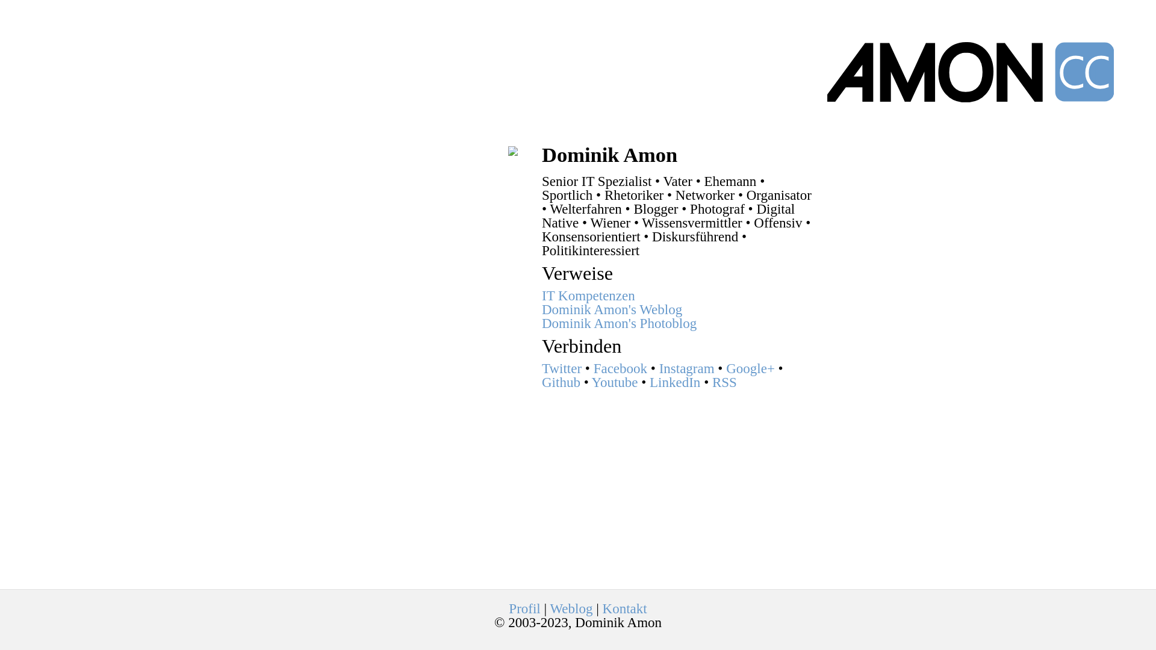 The width and height of the screenshot is (1156, 650). What do you see at coordinates (675, 383) in the screenshot?
I see `LinkedIn` at bounding box center [675, 383].